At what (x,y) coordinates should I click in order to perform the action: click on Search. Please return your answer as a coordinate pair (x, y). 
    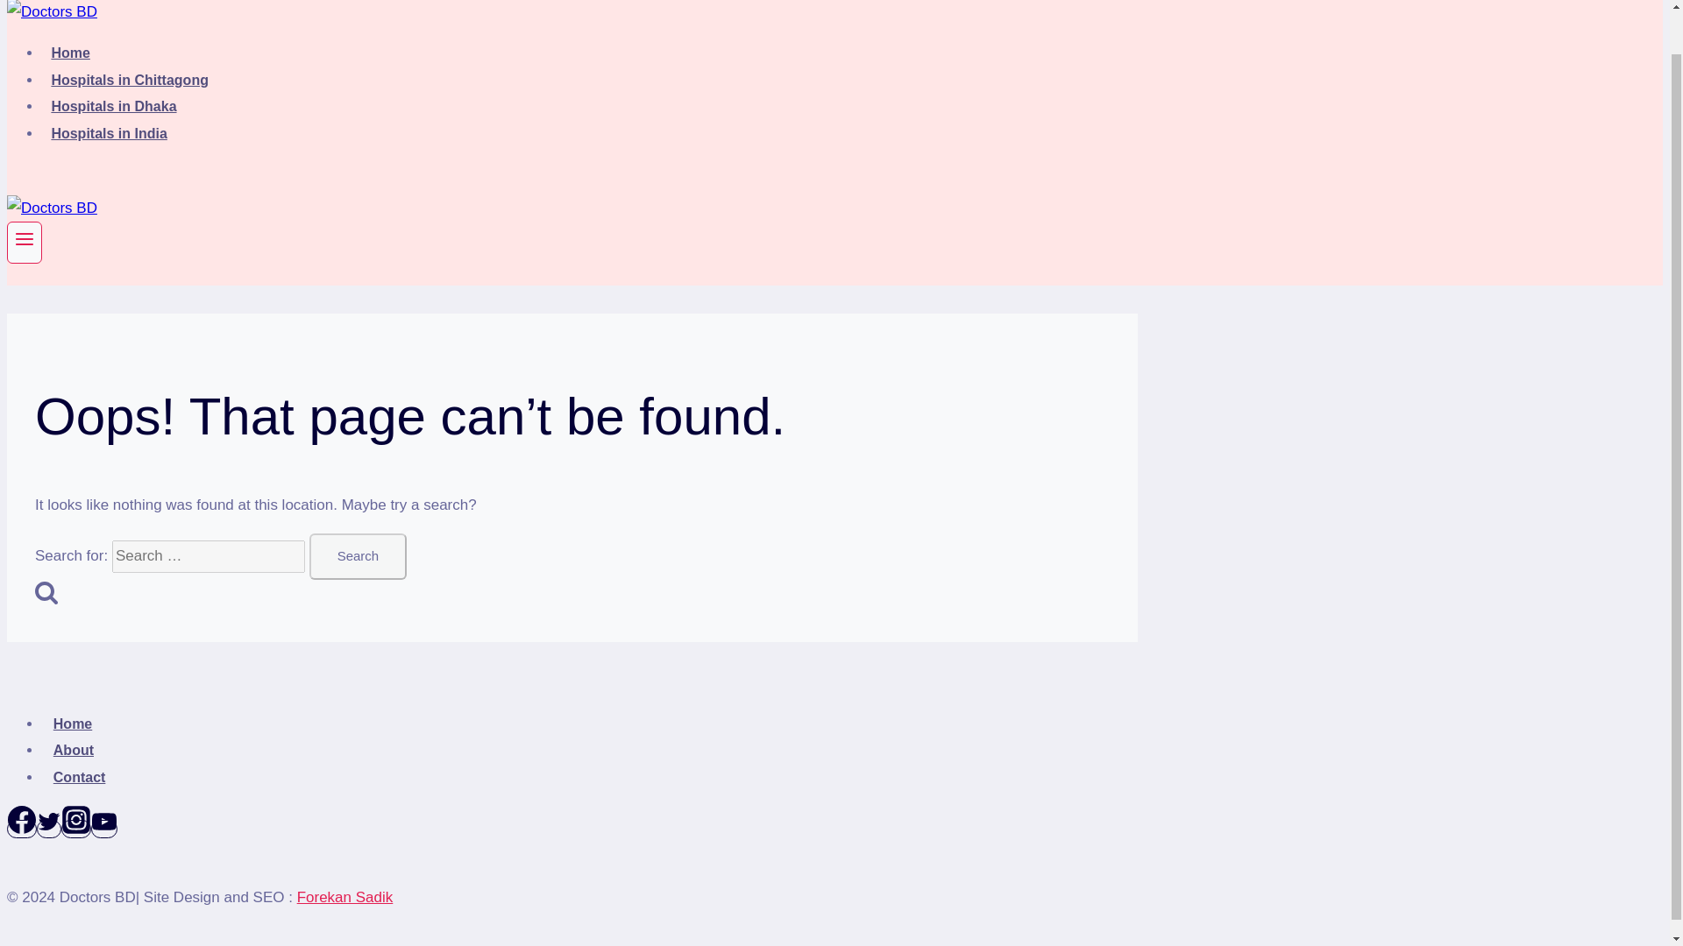
    Looking at the image, I should click on (358, 557).